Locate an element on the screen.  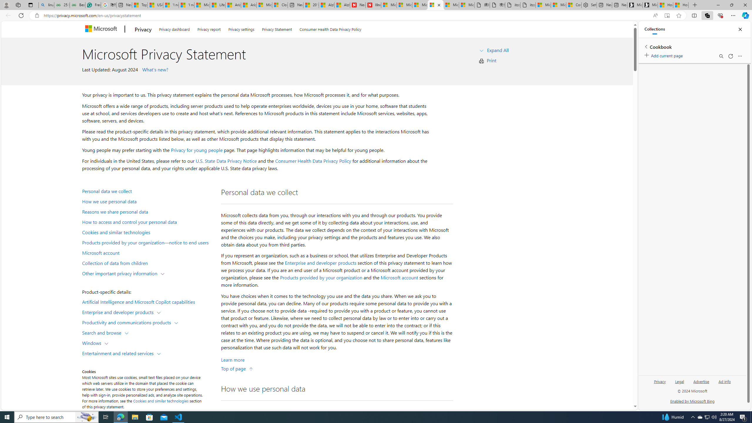
Illness news & latest pictures from Newsweek.com is located at coordinates (373, 5).